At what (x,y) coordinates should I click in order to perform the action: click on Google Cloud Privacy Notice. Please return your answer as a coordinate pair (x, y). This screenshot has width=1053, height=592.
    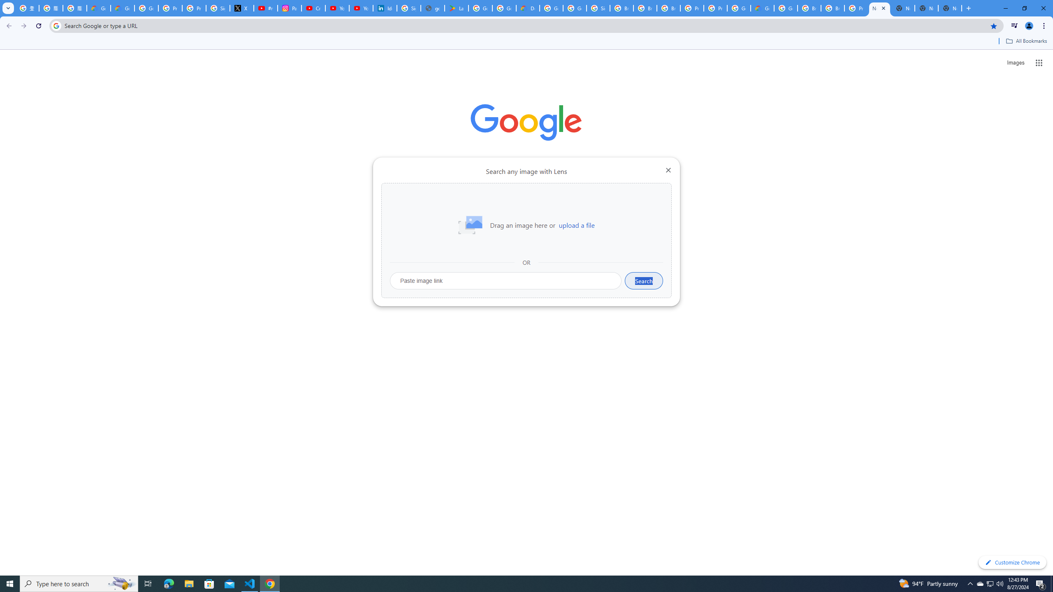
    Looking at the image, I should click on (123, 8).